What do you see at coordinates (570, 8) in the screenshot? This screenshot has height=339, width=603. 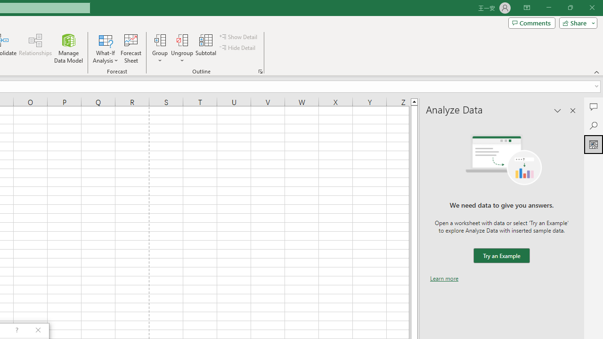 I see `Restore Down` at bounding box center [570, 8].